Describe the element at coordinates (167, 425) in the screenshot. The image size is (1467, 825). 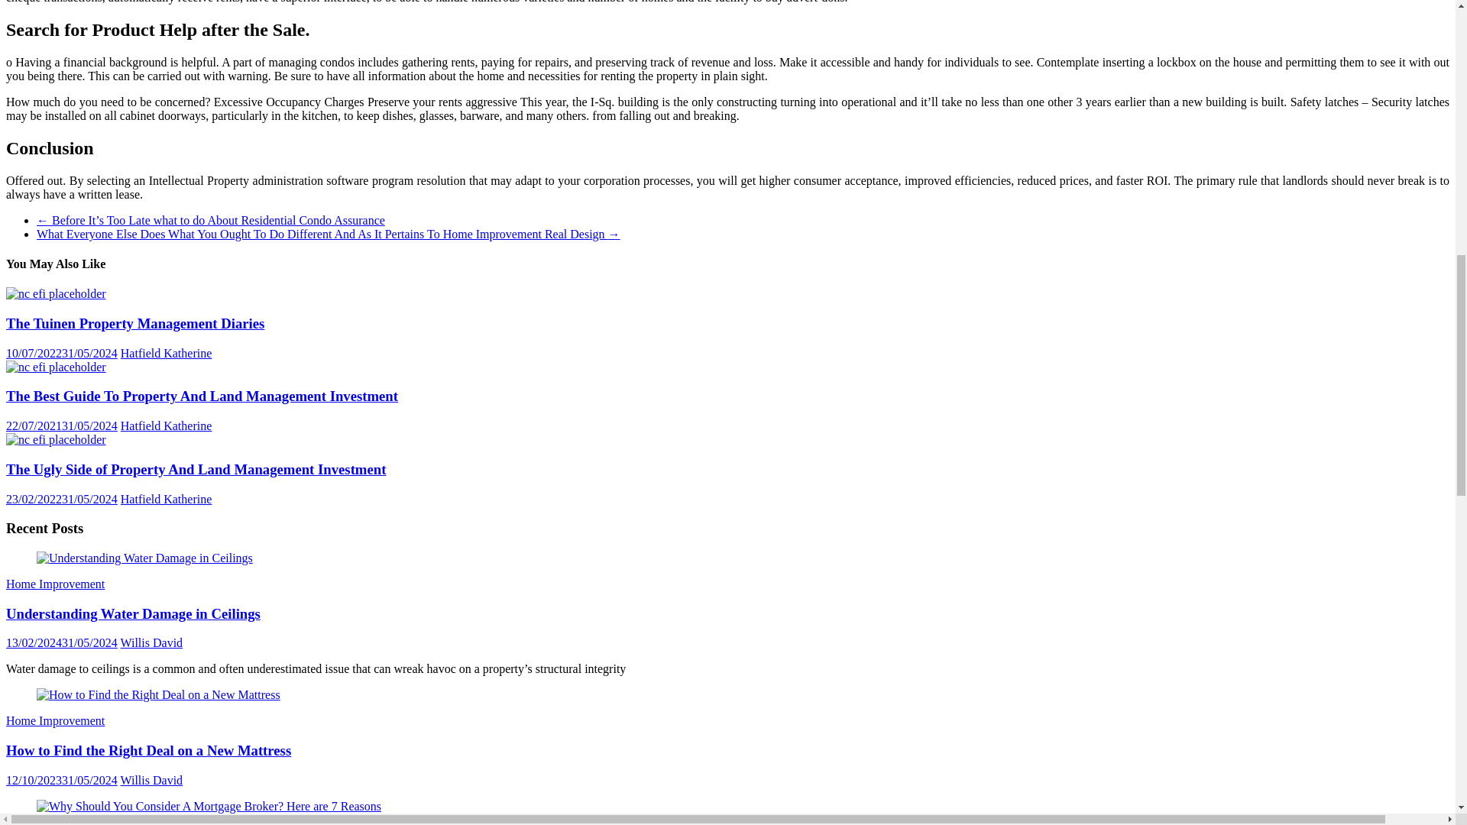
I see `Hatfield Katherine` at that location.